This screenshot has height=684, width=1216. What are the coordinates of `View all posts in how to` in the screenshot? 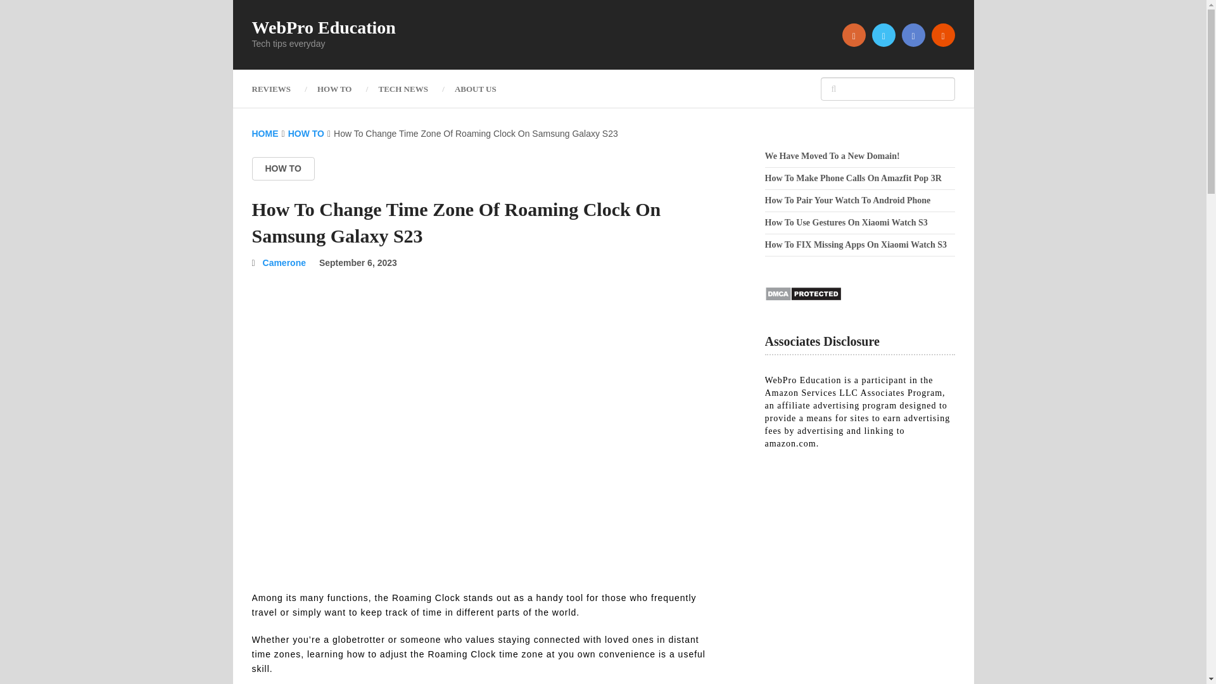 It's located at (283, 168).